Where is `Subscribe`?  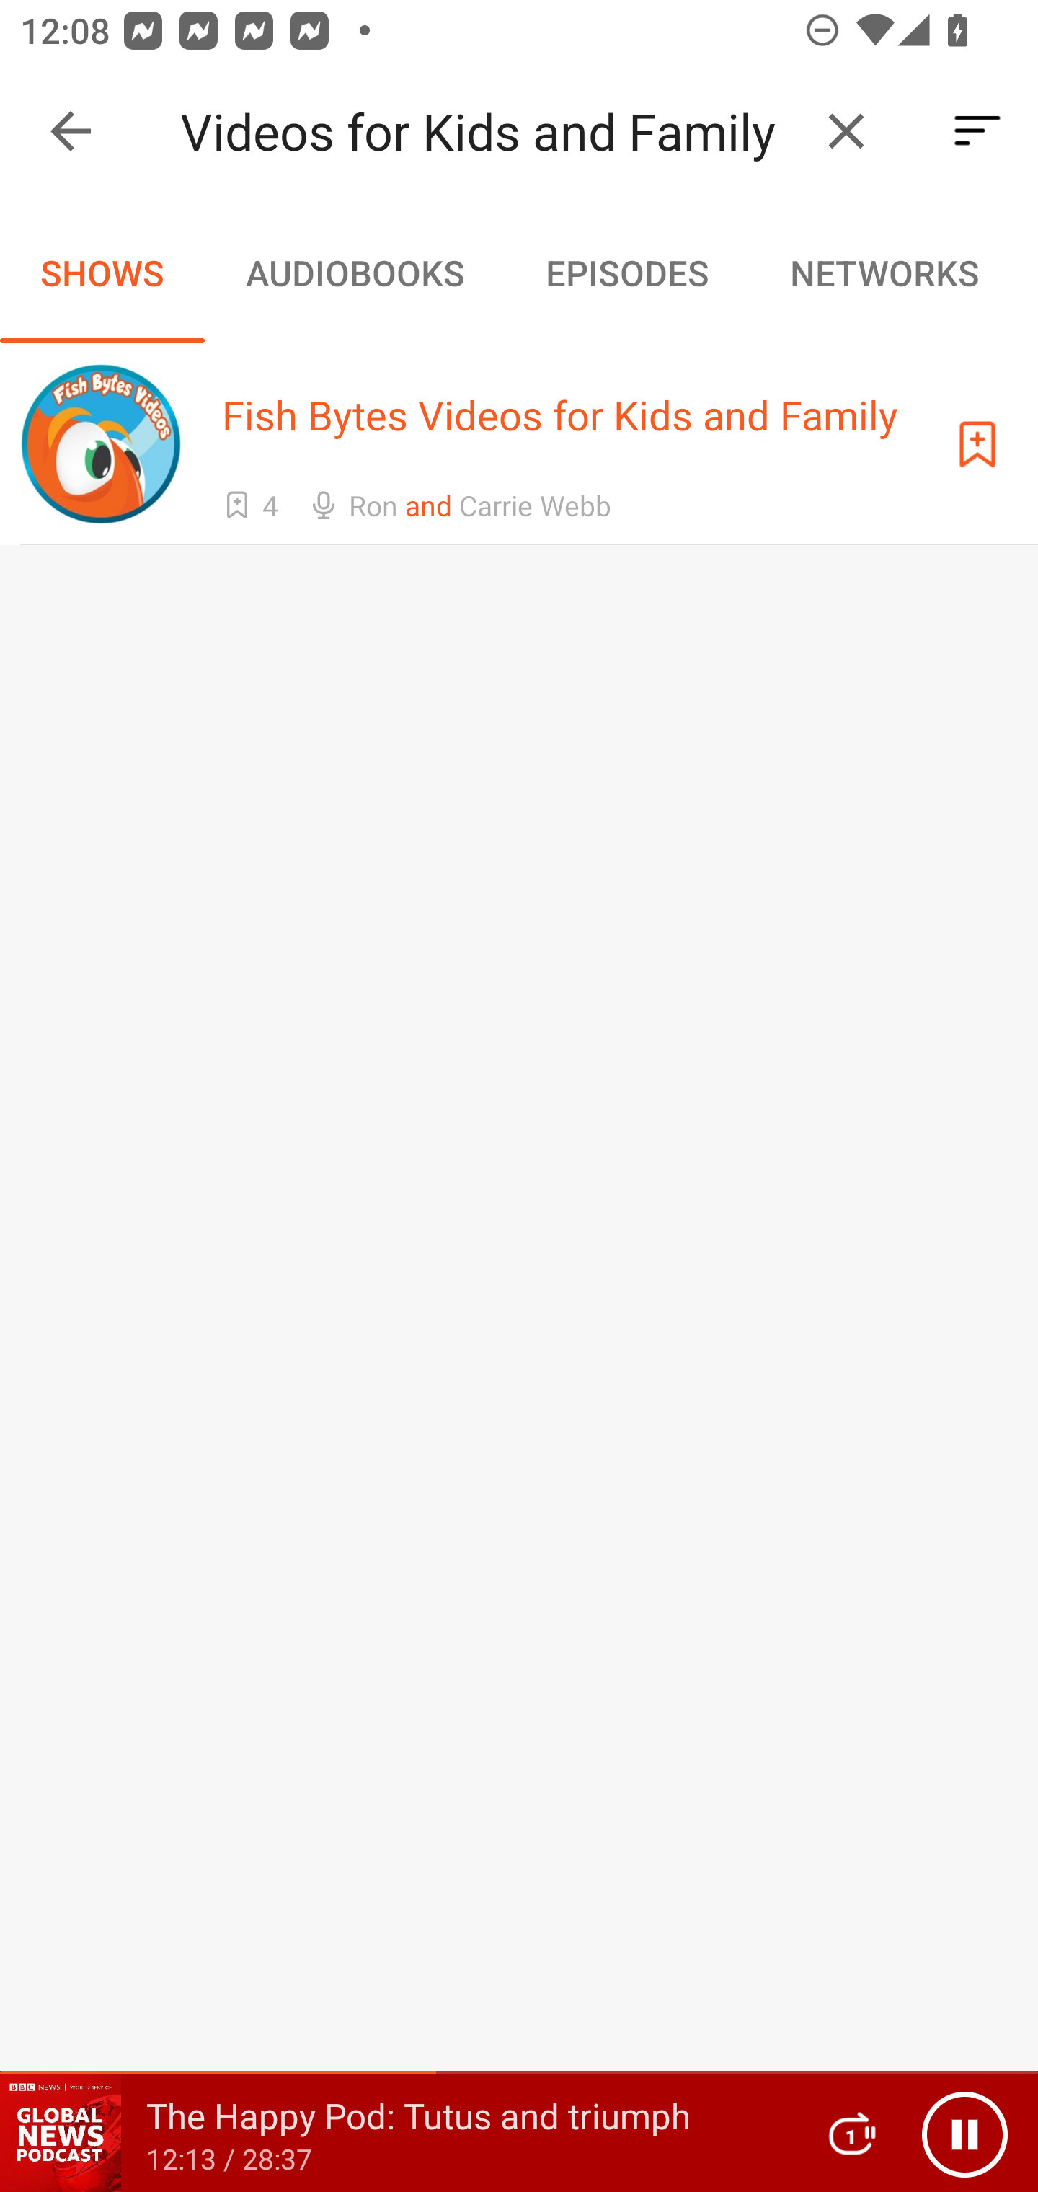
Subscribe is located at coordinates (977, 443).